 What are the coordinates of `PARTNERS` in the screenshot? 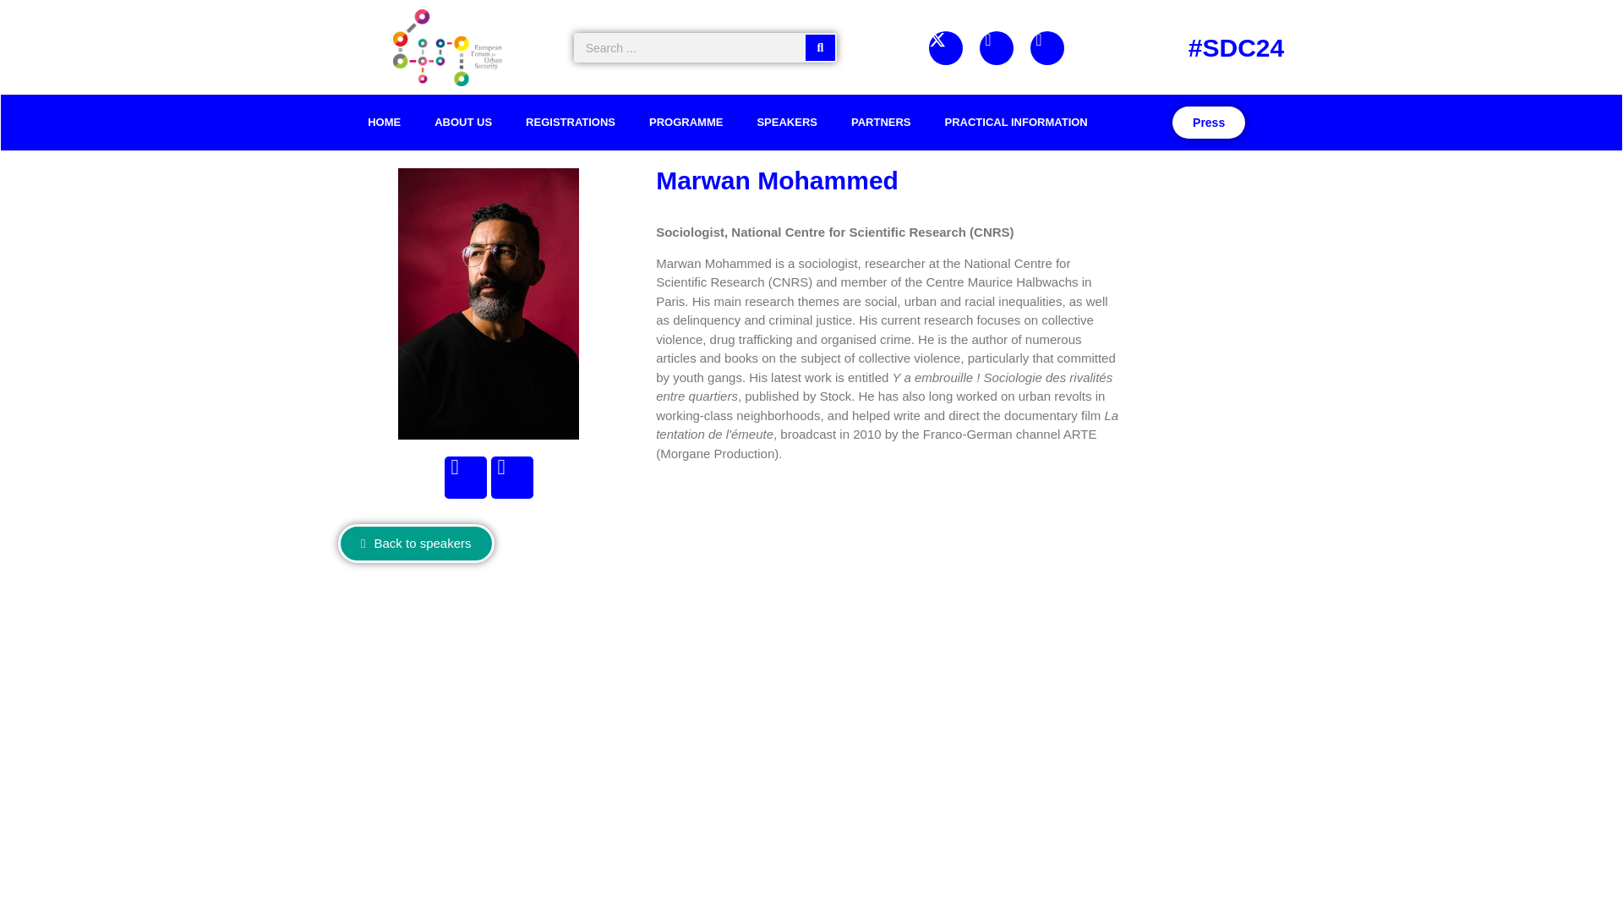 It's located at (881, 123).